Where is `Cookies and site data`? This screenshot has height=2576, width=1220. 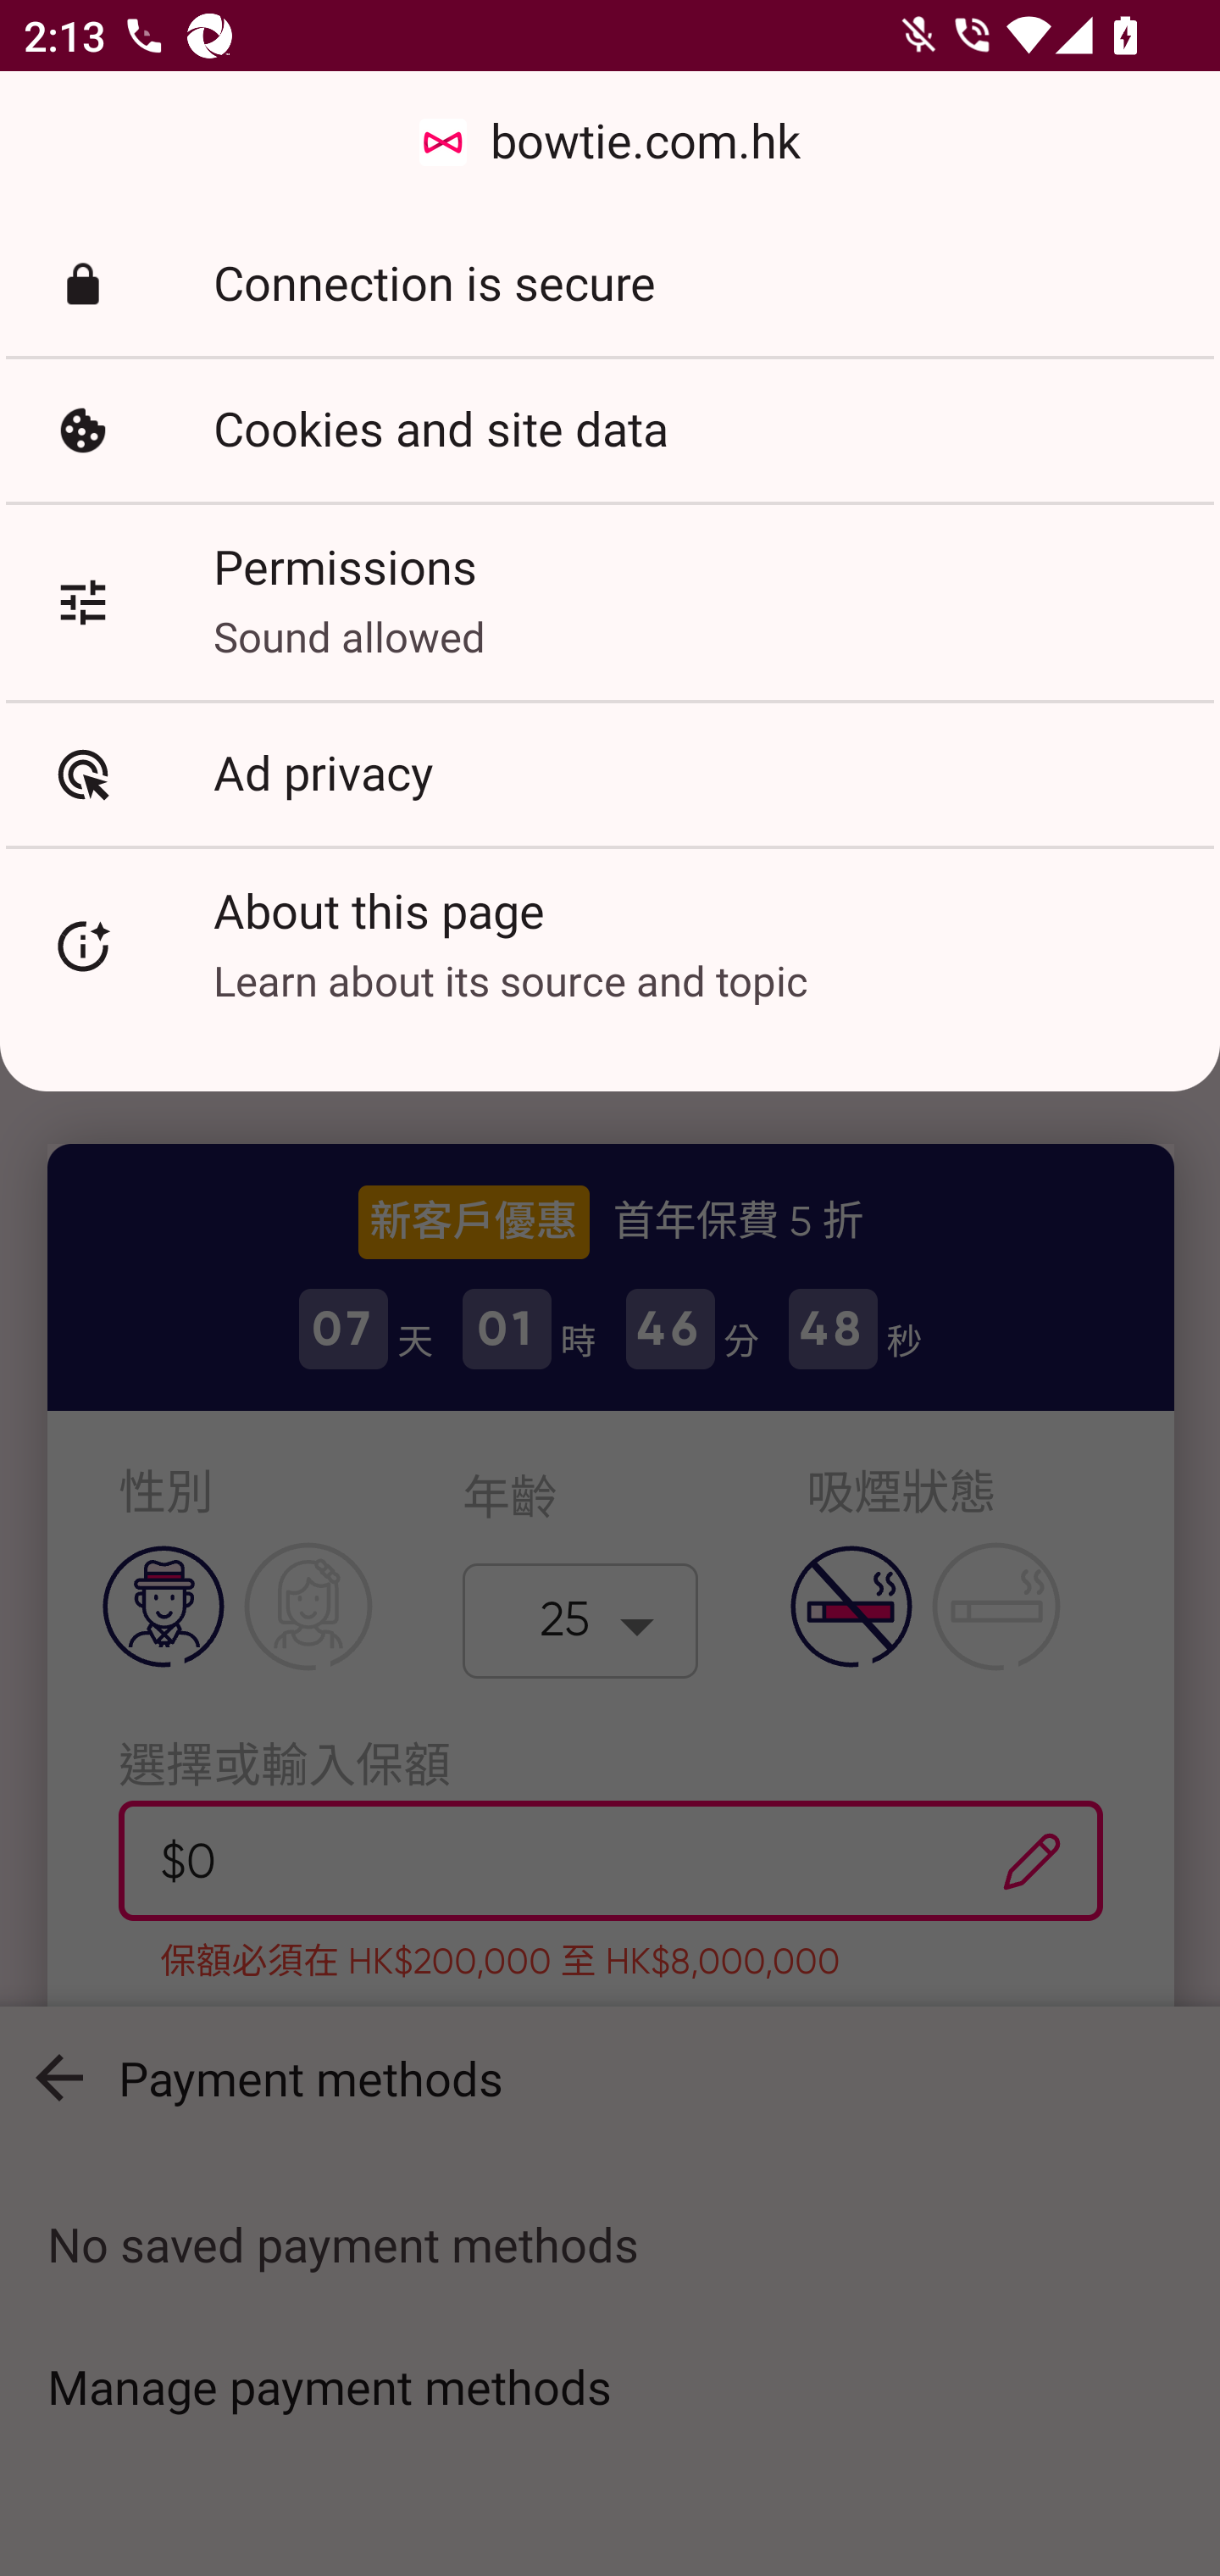
Cookies and site data is located at coordinates (610, 430).